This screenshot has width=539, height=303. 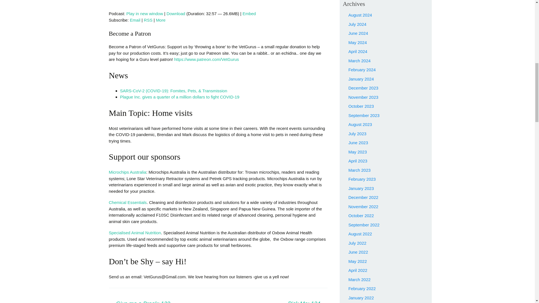 What do you see at coordinates (148, 20) in the screenshot?
I see `RSS` at bounding box center [148, 20].